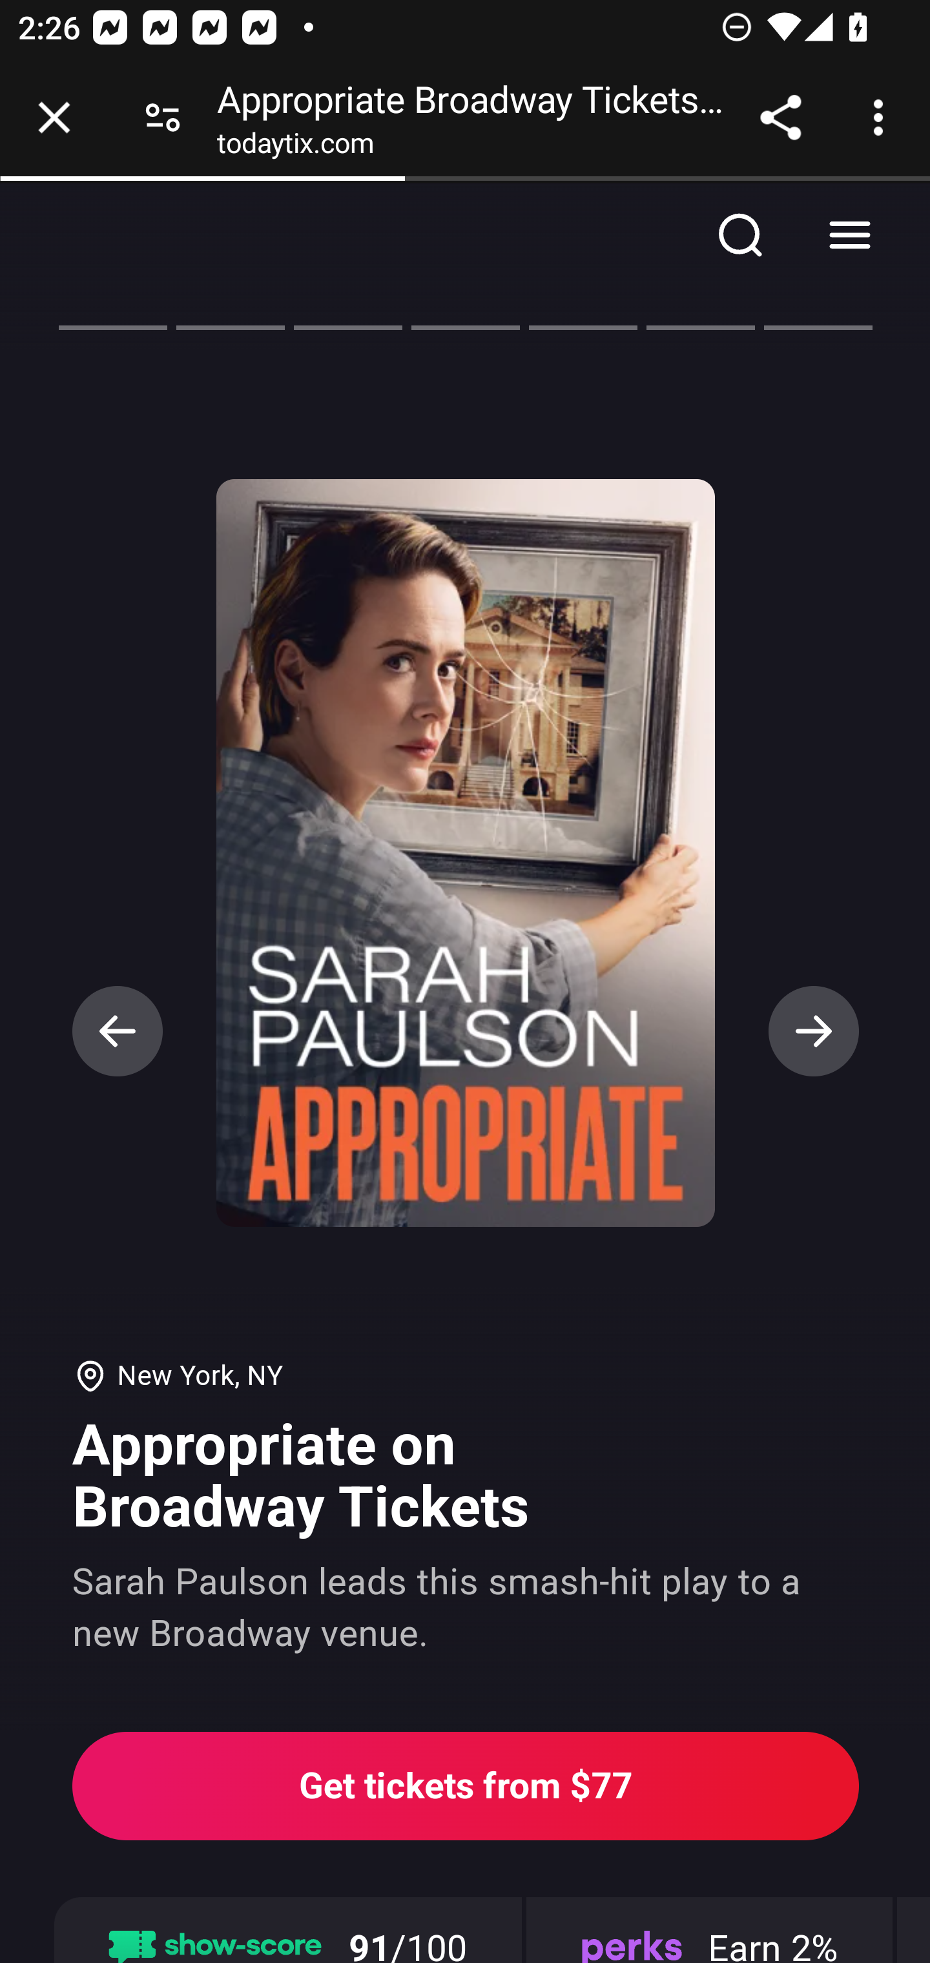 The width and height of the screenshot is (930, 1963). I want to click on todaytix.com, so click(296, 148).